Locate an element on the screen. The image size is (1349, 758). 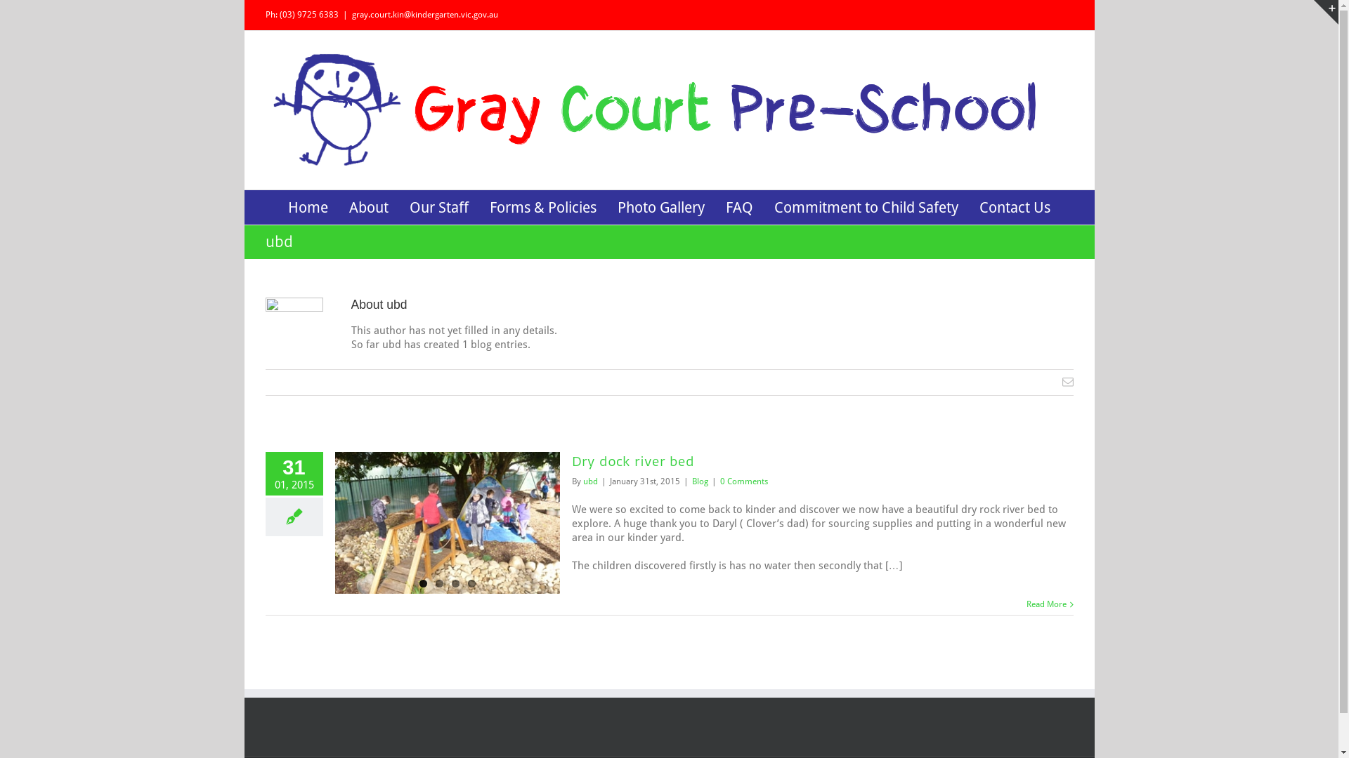
Photo Gallery is located at coordinates (660, 206).